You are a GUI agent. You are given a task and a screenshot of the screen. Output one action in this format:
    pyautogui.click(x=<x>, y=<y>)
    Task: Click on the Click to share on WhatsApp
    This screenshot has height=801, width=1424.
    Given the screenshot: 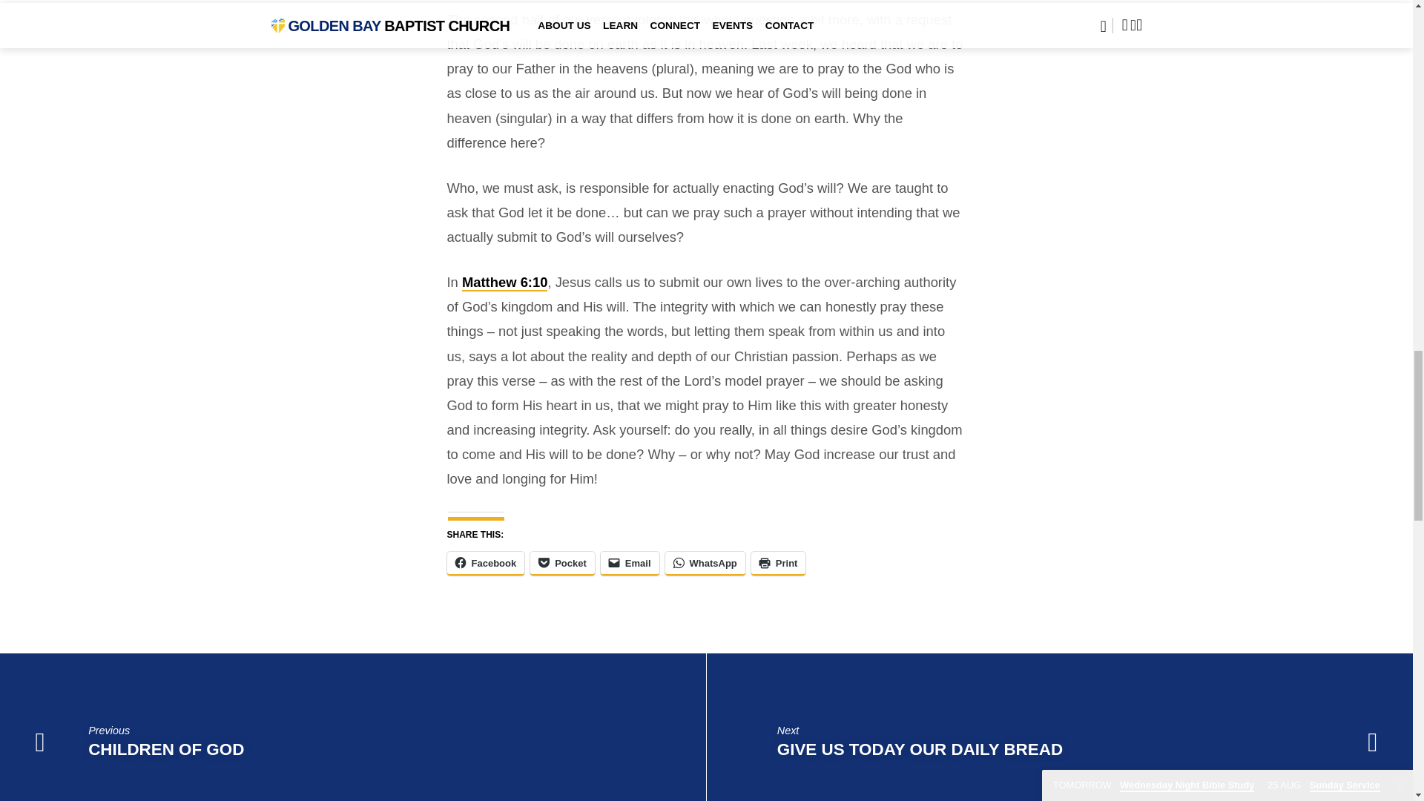 What is the action you would take?
    pyautogui.click(x=705, y=564)
    